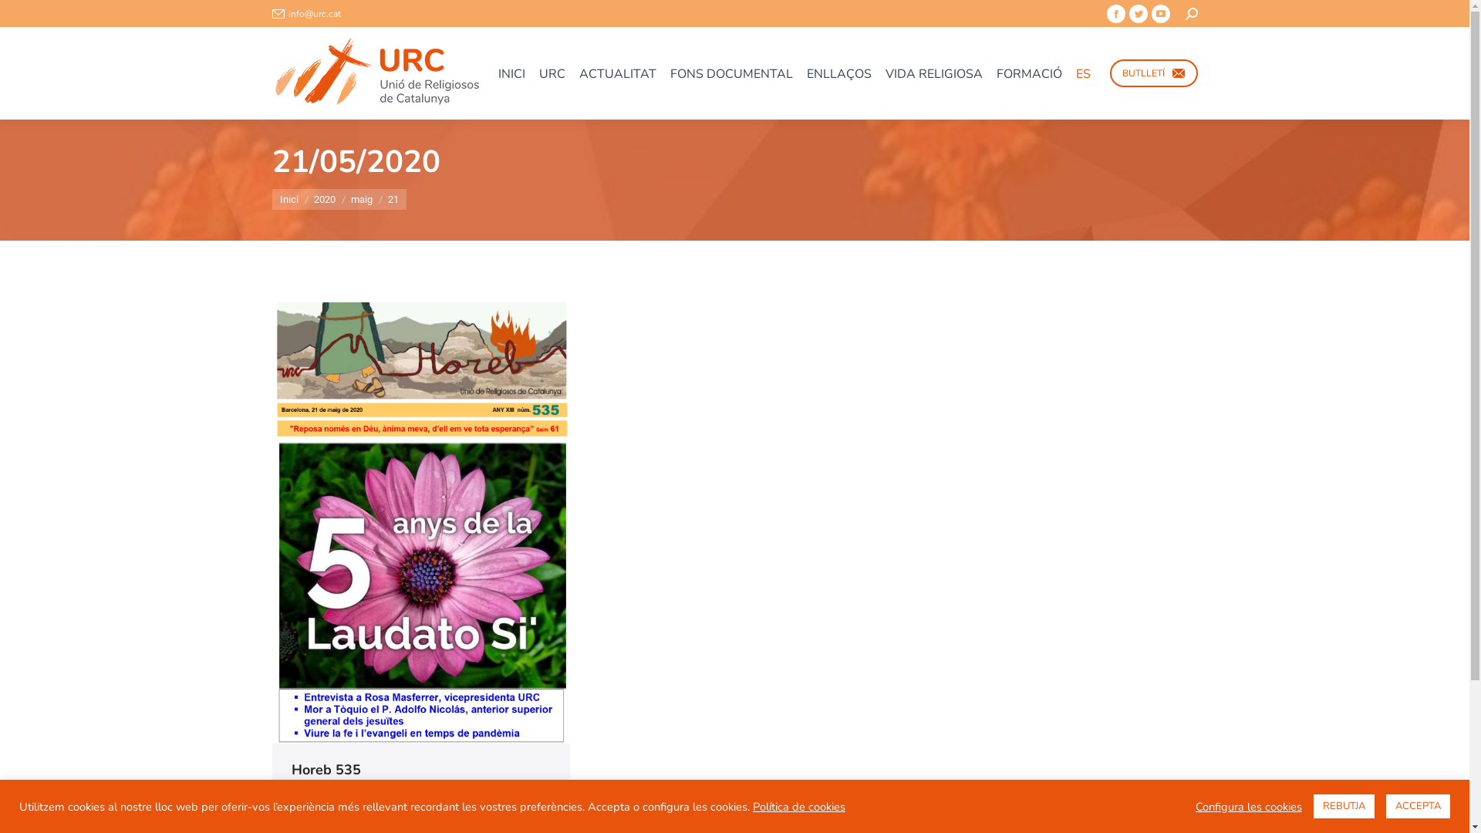  Describe the element at coordinates (326, 821) in the screenshot. I see `21/05/2020` at that location.